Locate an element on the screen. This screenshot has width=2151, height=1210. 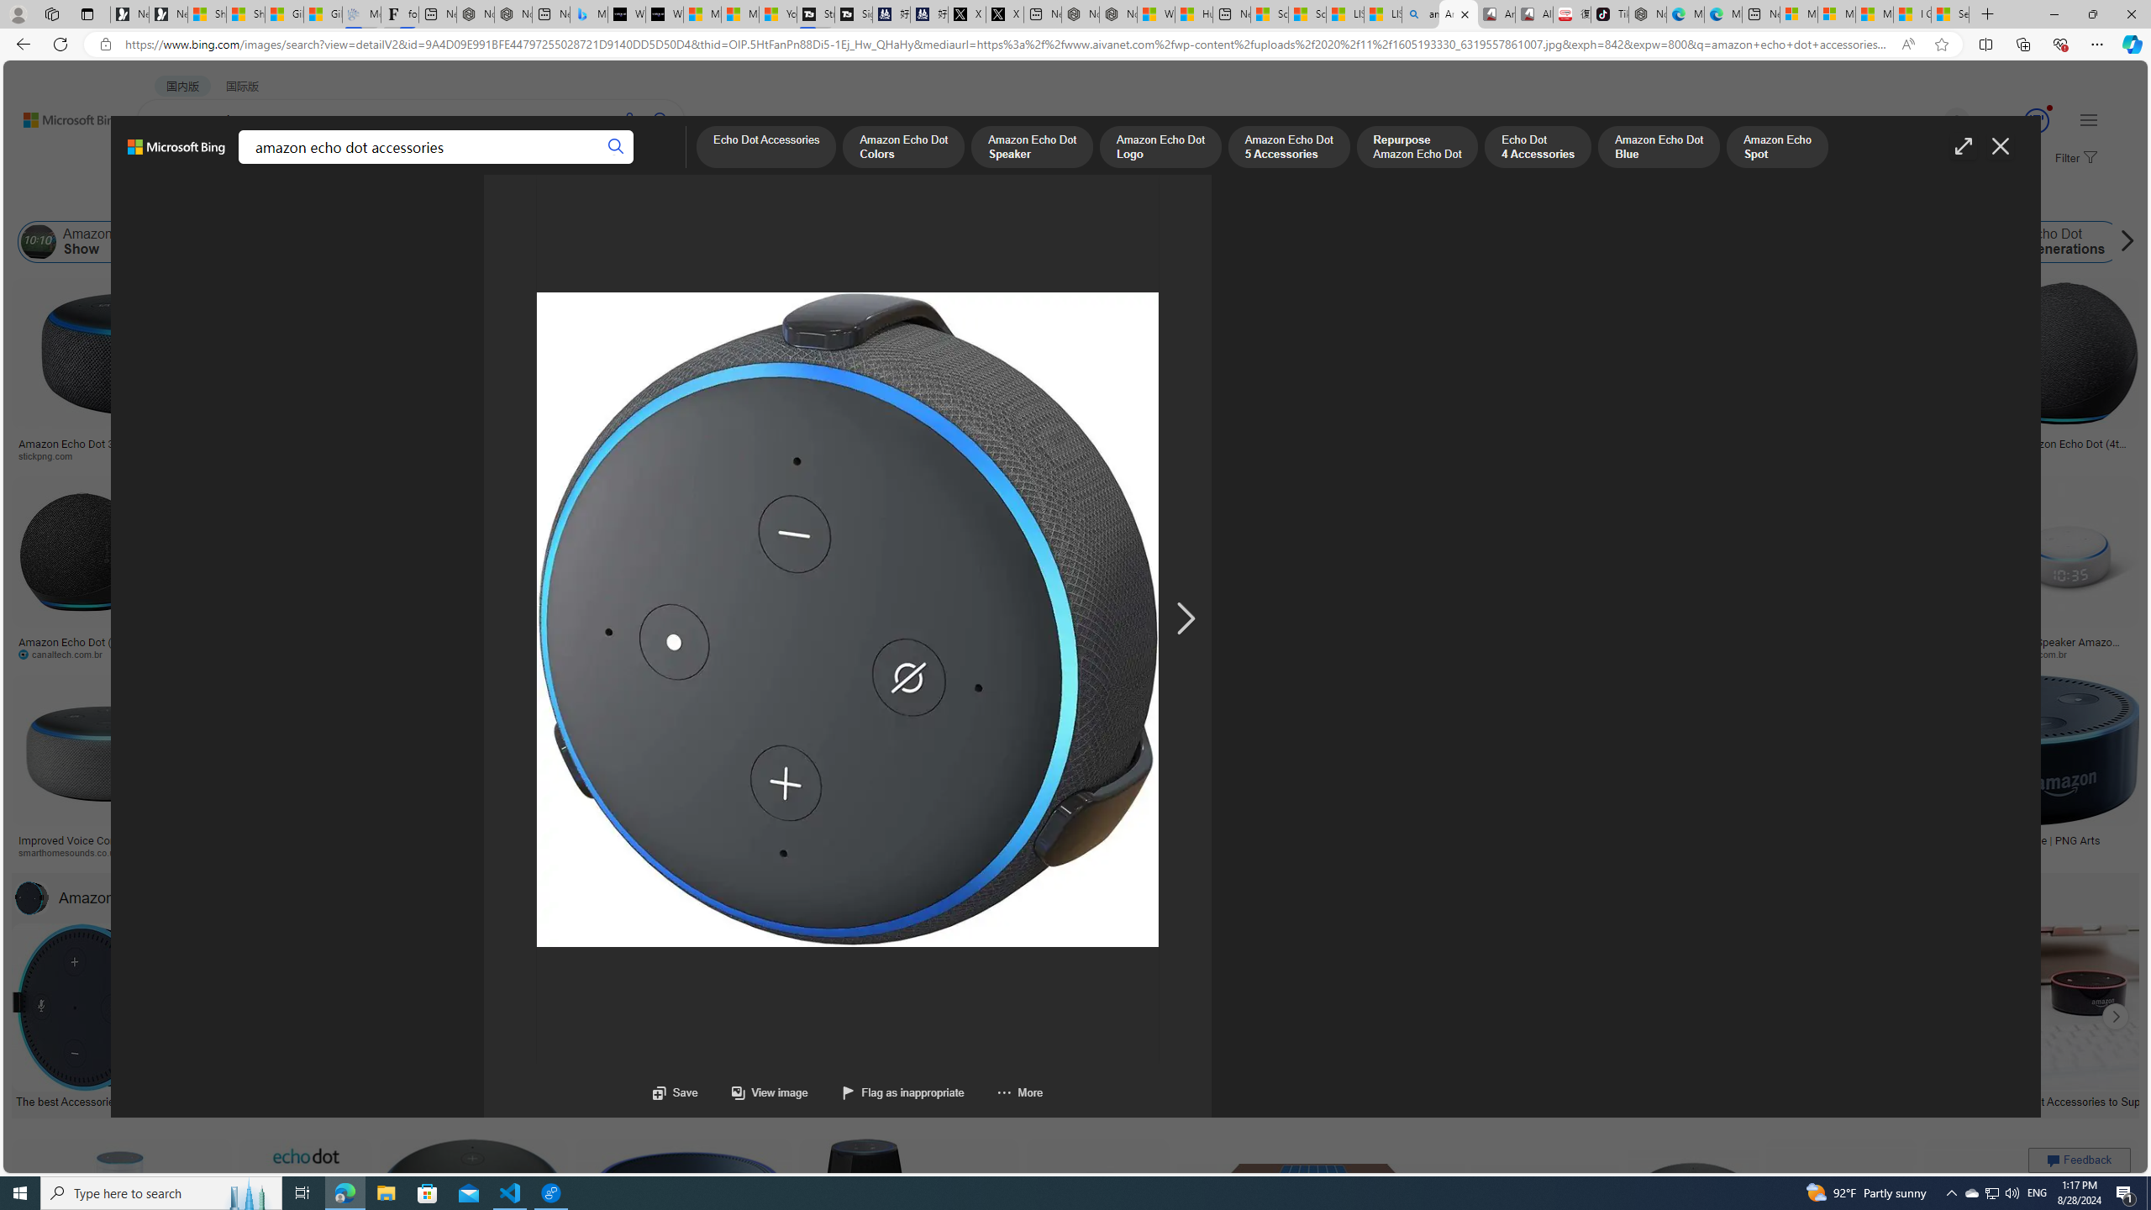
Gilma and Hector both pose tropical trouble for Hawaii is located at coordinates (323, 14).